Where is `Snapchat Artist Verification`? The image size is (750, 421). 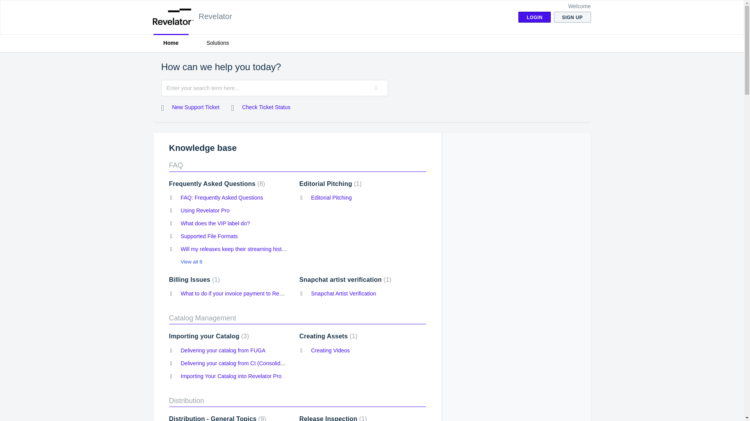
Snapchat Artist Verification is located at coordinates (344, 294).